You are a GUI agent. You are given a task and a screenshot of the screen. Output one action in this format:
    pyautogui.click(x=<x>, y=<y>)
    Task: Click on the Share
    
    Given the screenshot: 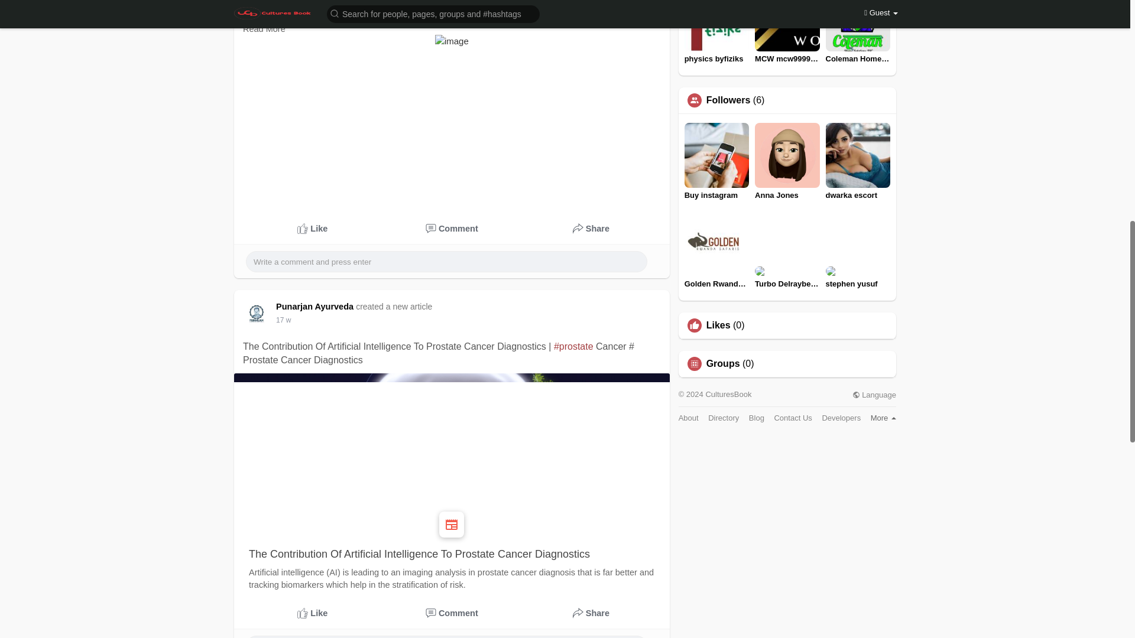 What is the action you would take?
    pyautogui.click(x=591, y=613)
    